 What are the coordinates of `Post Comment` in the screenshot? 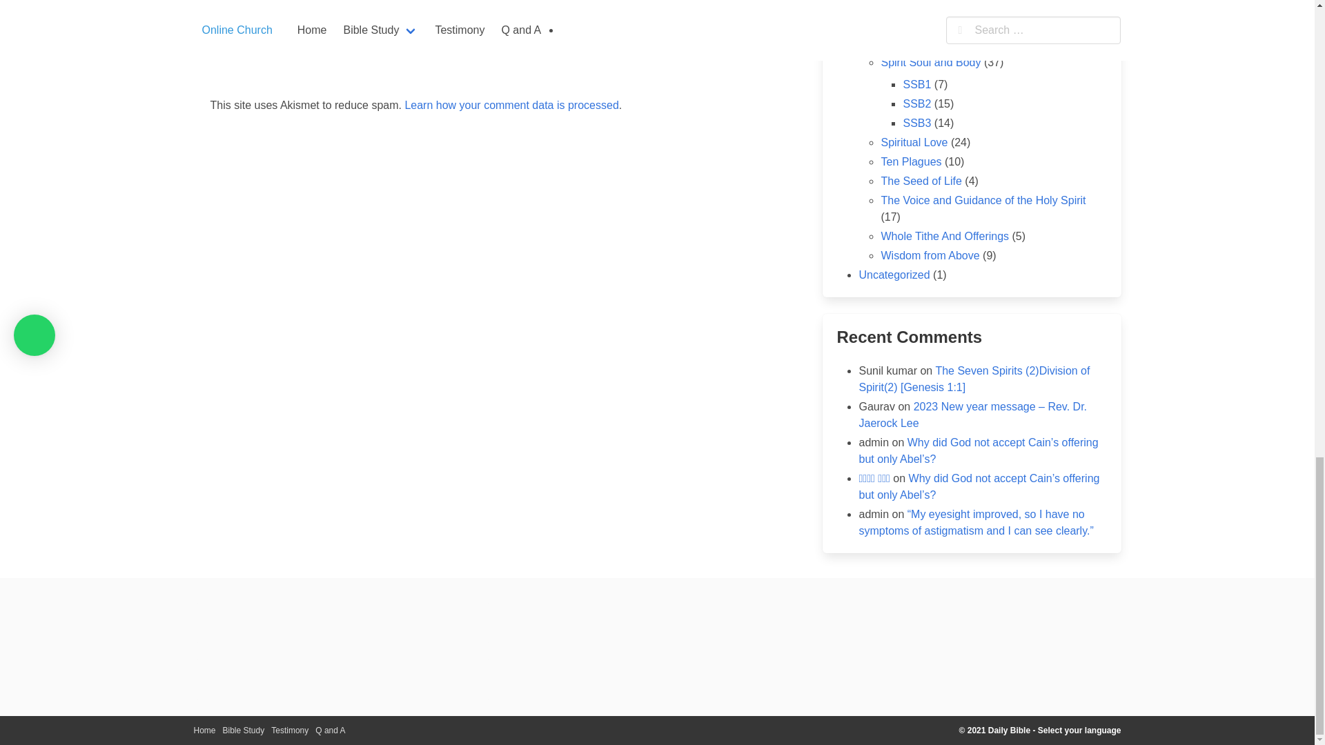 It's located at (739, 22).